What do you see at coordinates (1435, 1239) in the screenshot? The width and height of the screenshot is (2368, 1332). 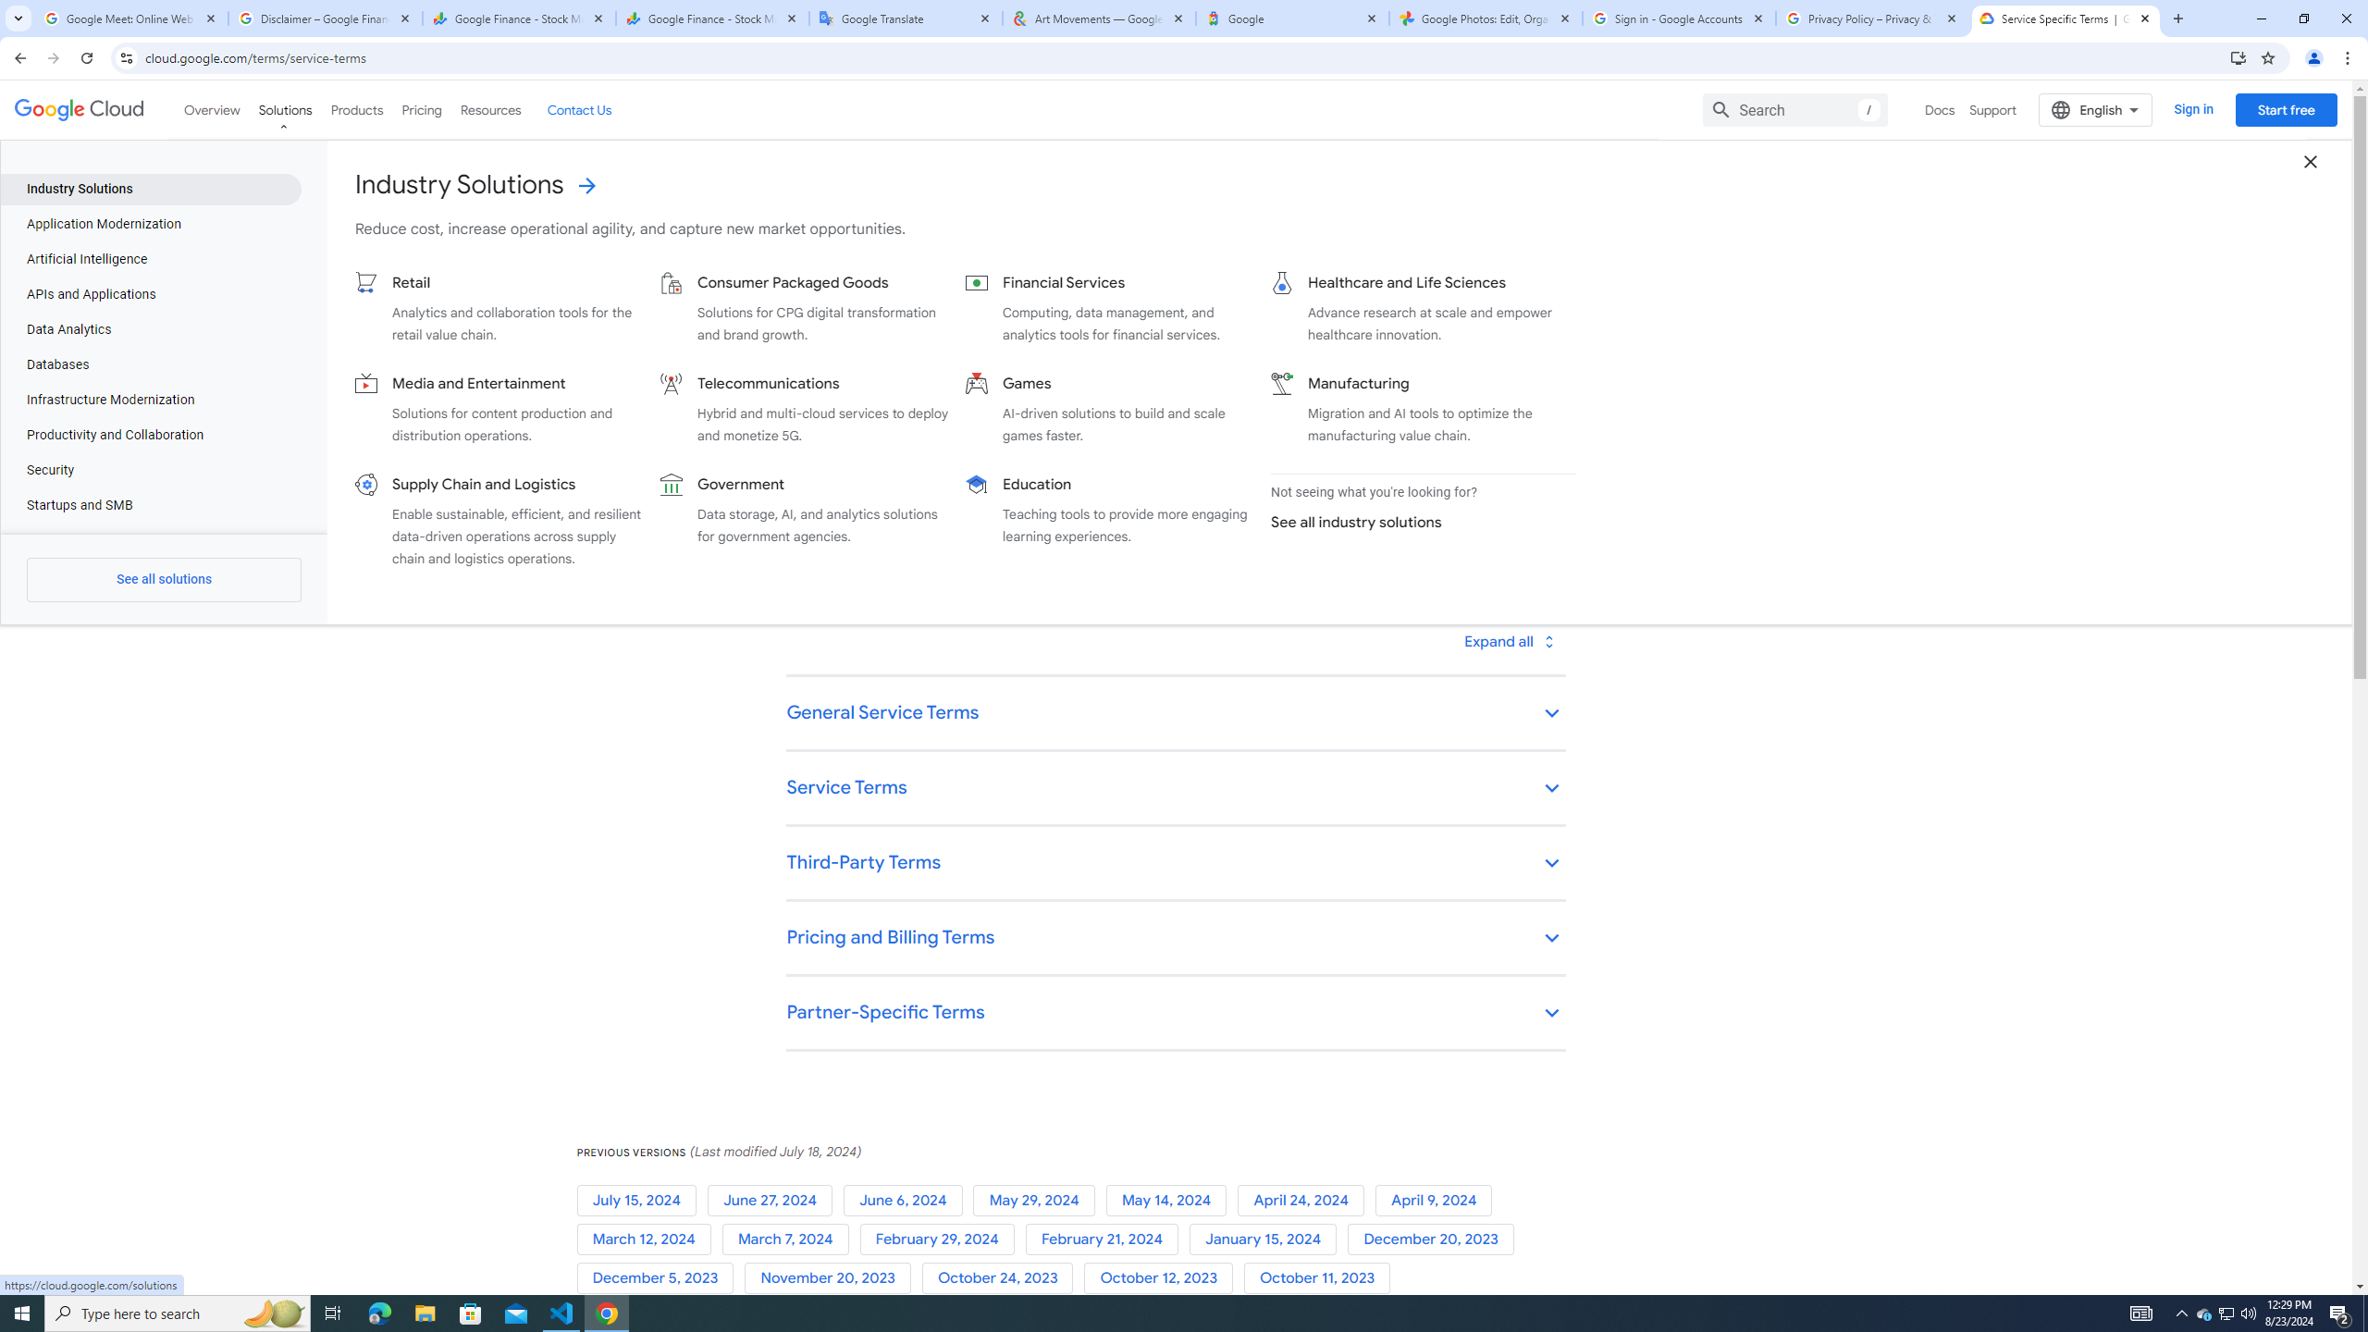 I see `December 20, 2023` at bounding box center [1435, 1239].